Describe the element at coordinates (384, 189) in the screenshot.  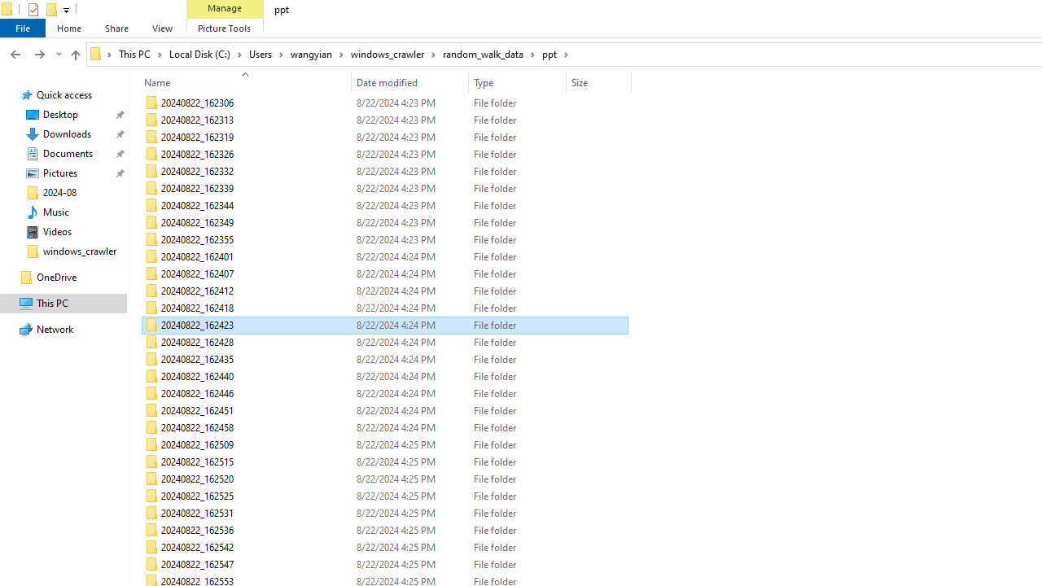
I see `20240822_162339` at that location.